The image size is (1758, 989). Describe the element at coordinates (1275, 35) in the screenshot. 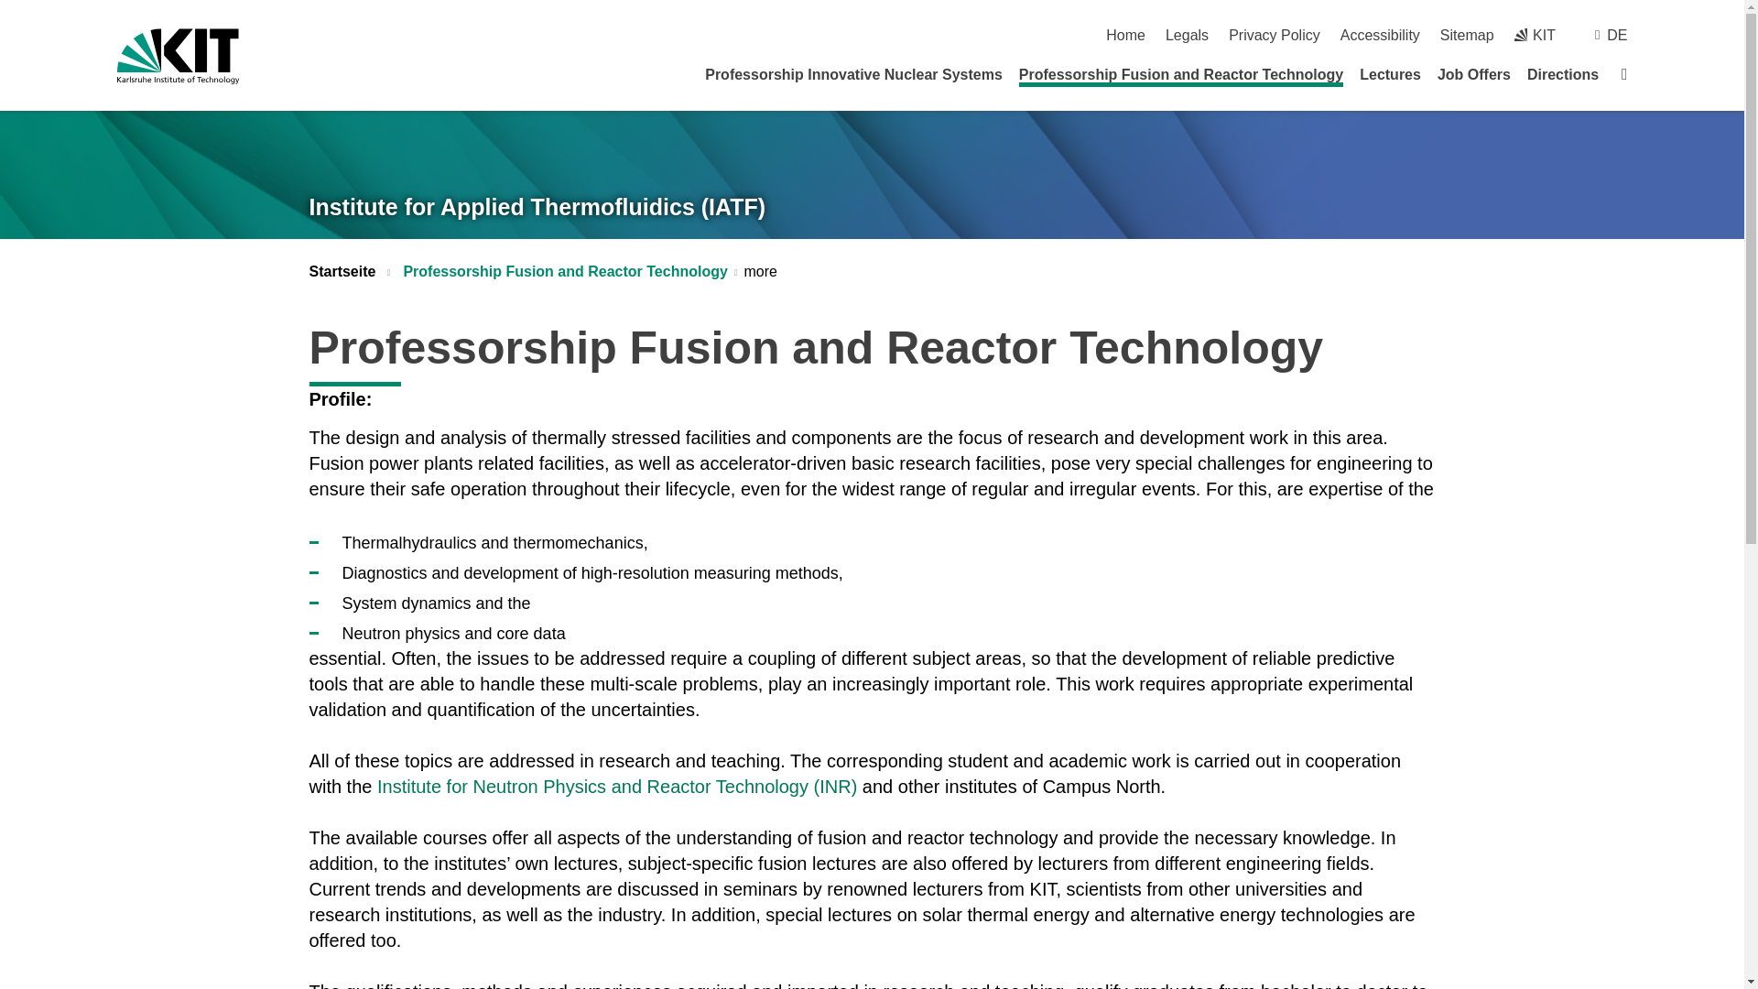

I see `Privacy Policy` at that location.